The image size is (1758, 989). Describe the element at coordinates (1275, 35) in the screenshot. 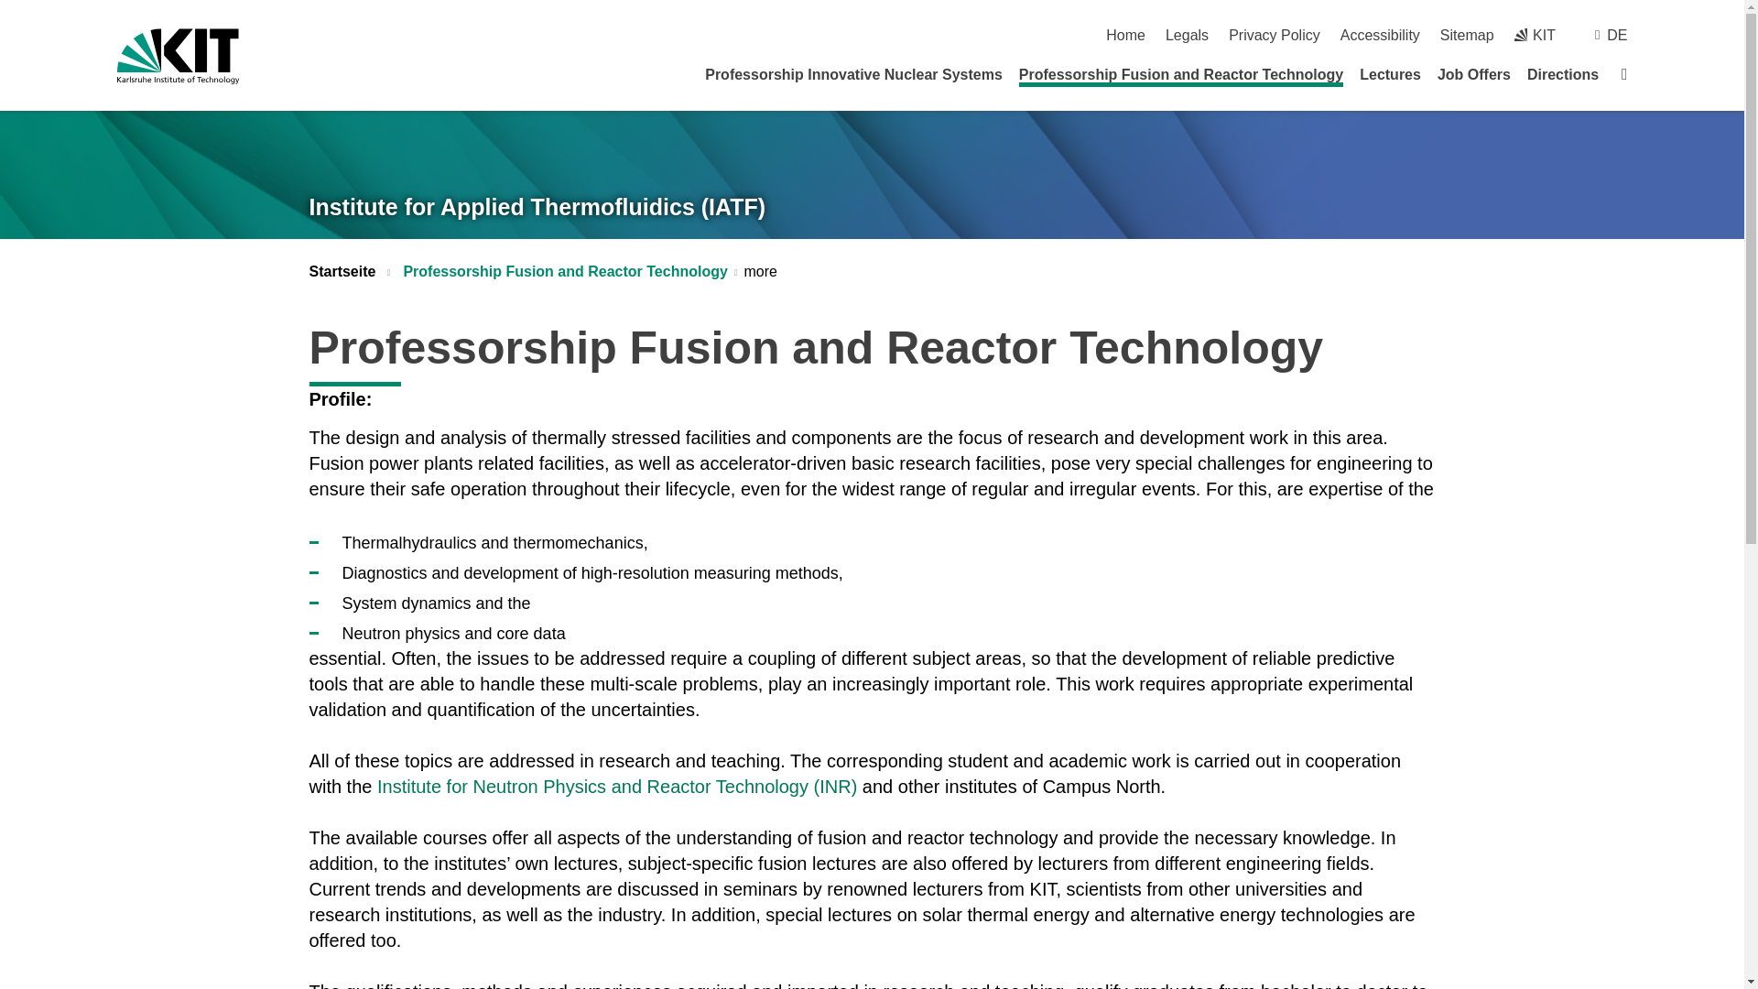

I see `Privacy Policy` at that location.